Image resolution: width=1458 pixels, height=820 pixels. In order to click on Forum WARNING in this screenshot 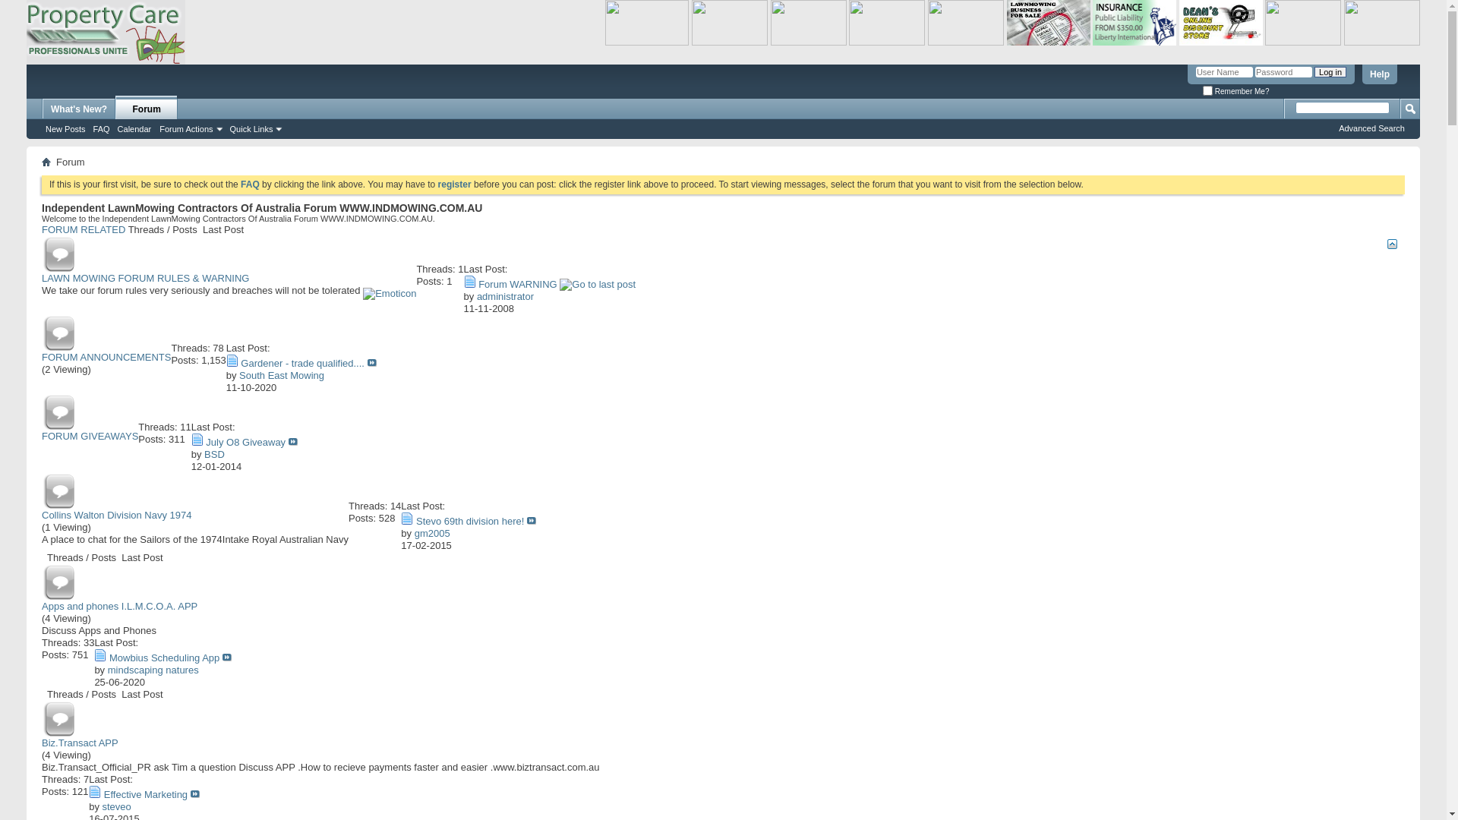, I will do `click(518, 284)`.